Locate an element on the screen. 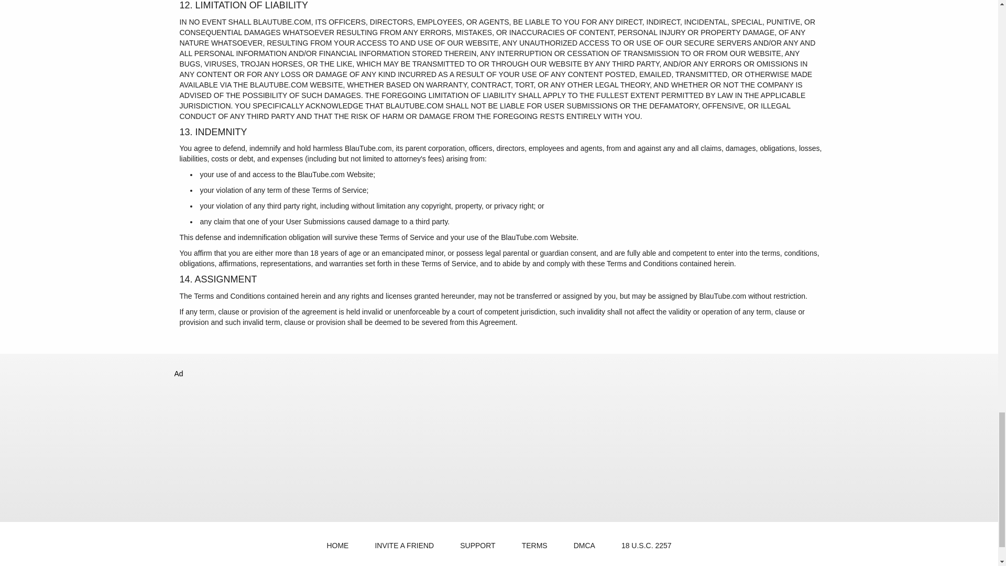  INVITE A FRIEND is located at coordinates (404, 546).